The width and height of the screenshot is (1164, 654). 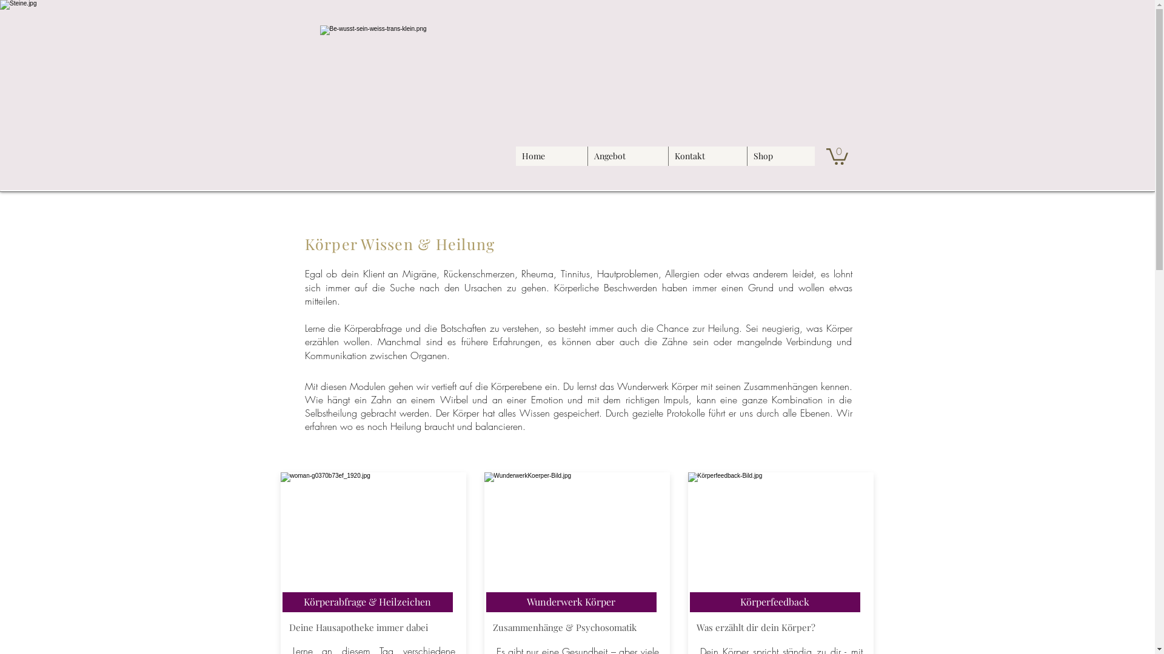 What do you see at coordinates (707, 156) in the screenshot?
I see `Kontakt` at bounding box center [707, 156].